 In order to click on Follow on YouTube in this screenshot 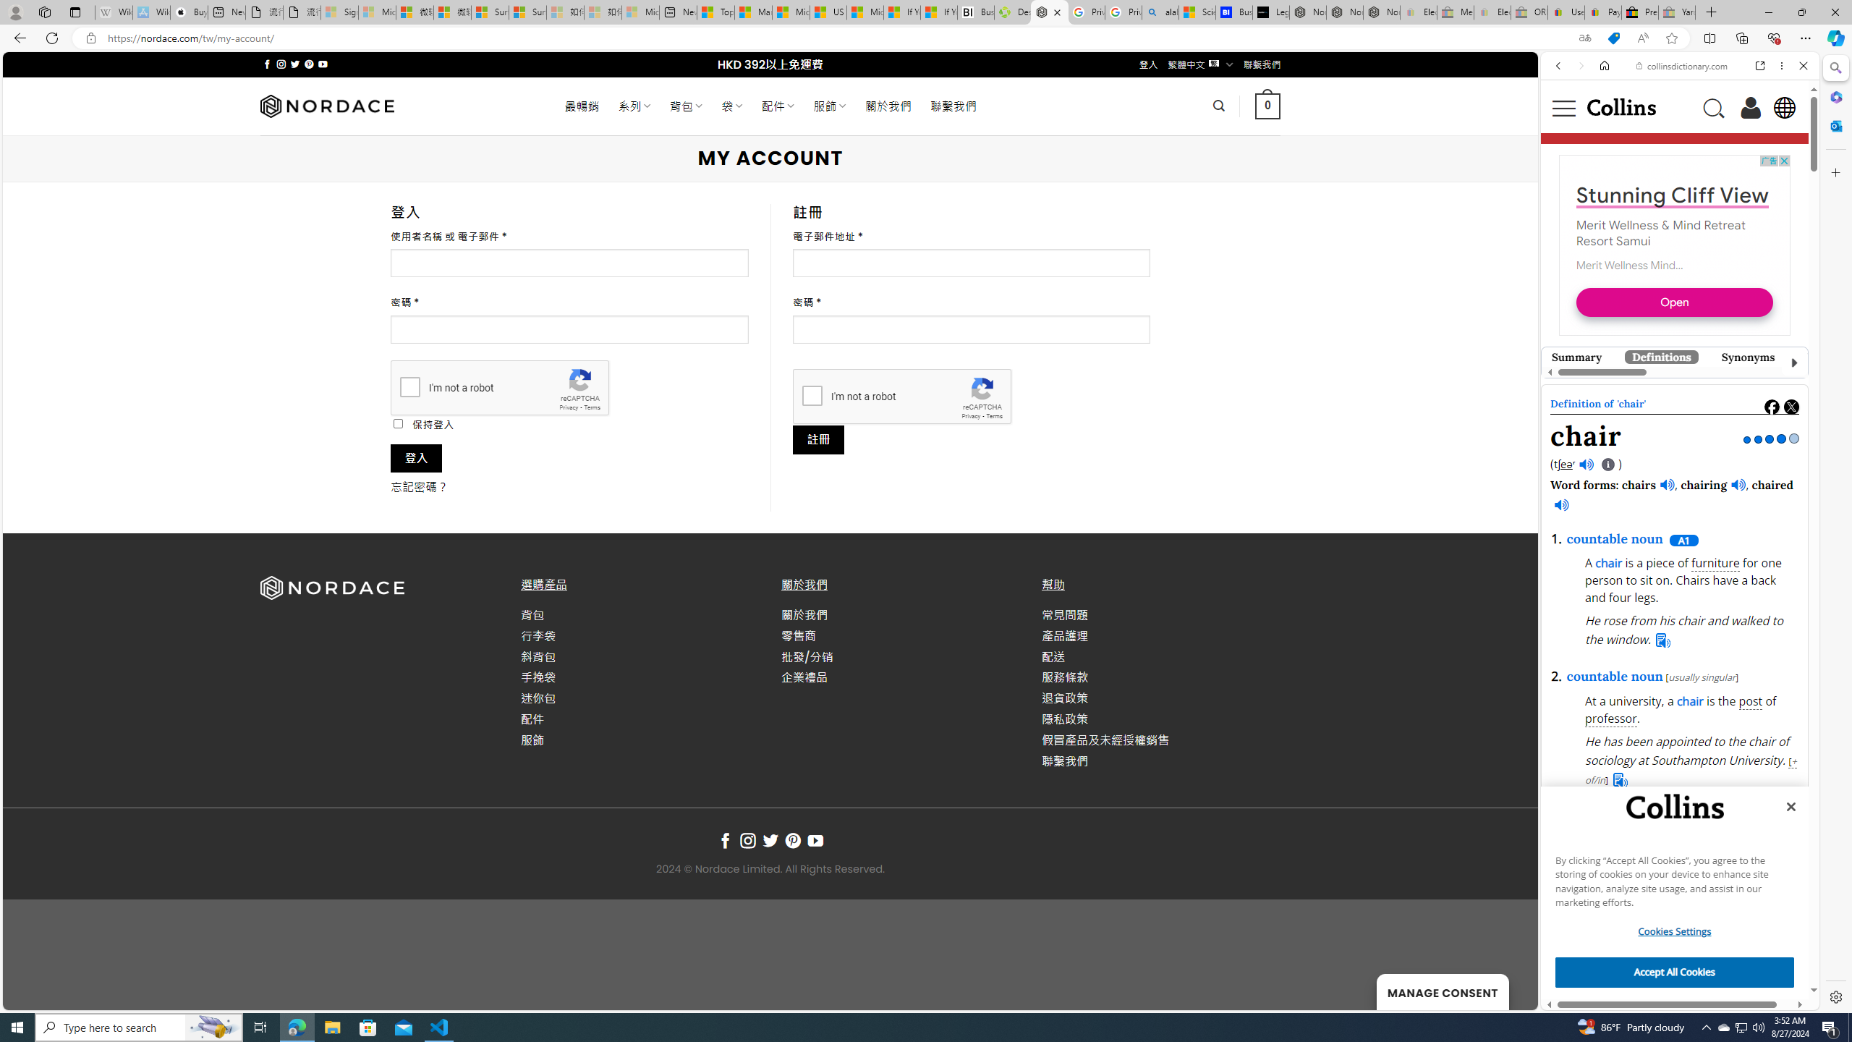, I will do `click(816, 841)`.